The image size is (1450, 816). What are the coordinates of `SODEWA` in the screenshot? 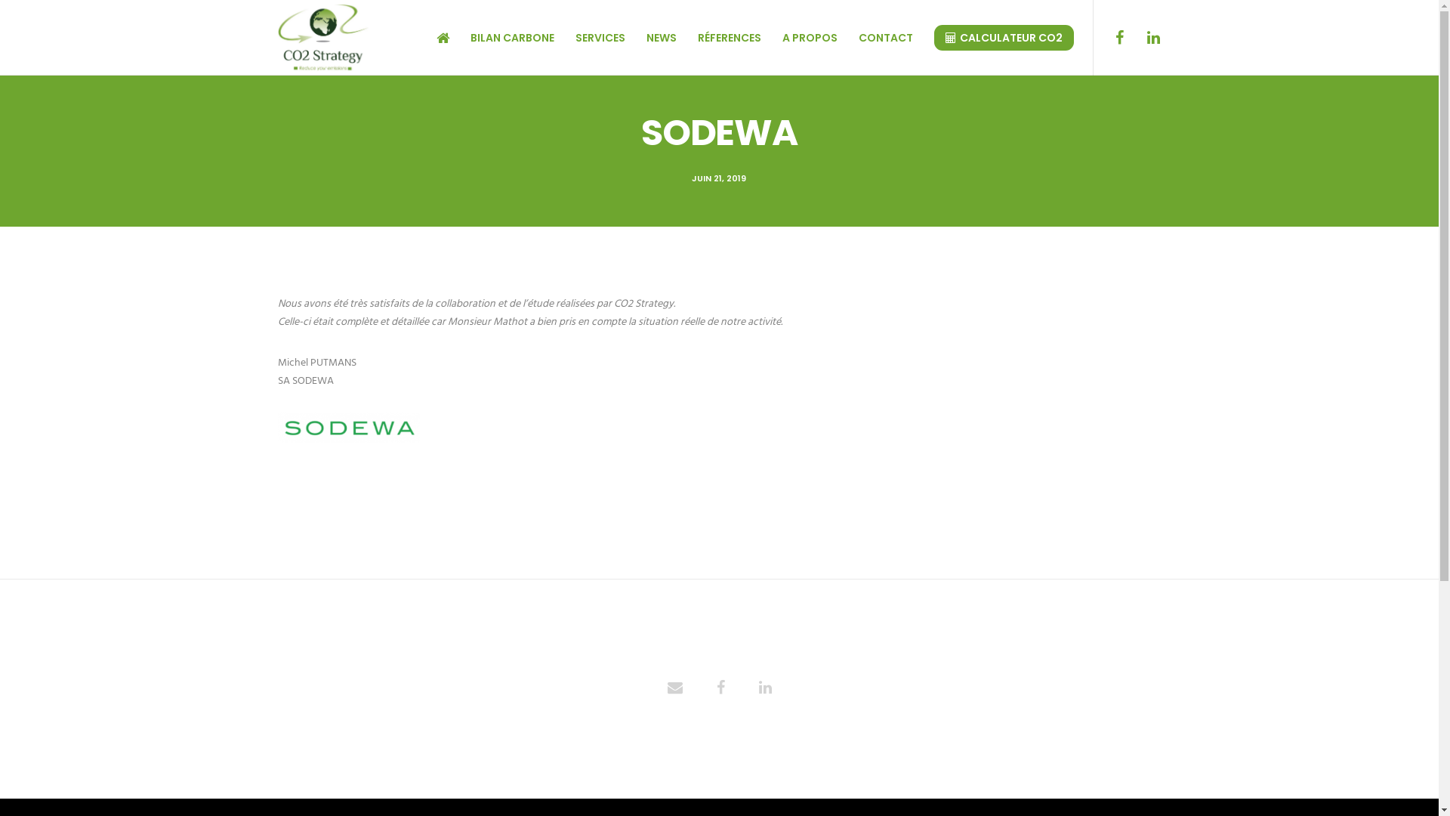 It's located at (766, 689).